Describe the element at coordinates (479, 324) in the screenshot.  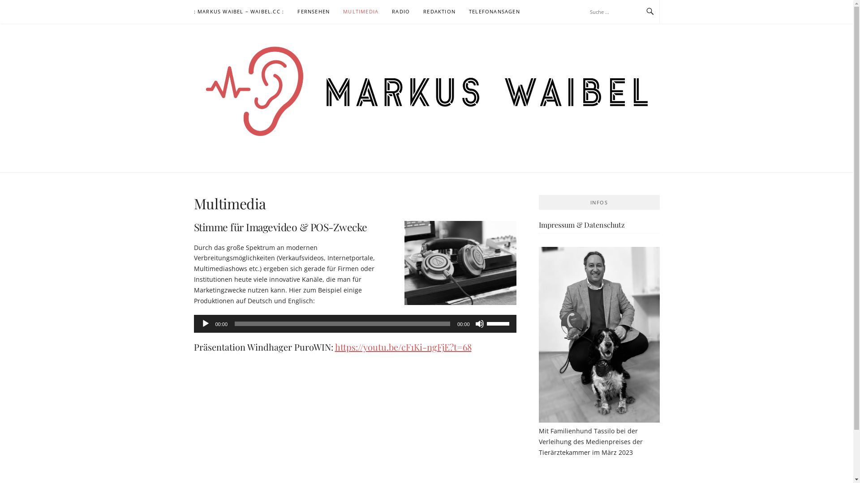
I see `Stumm` at that location.